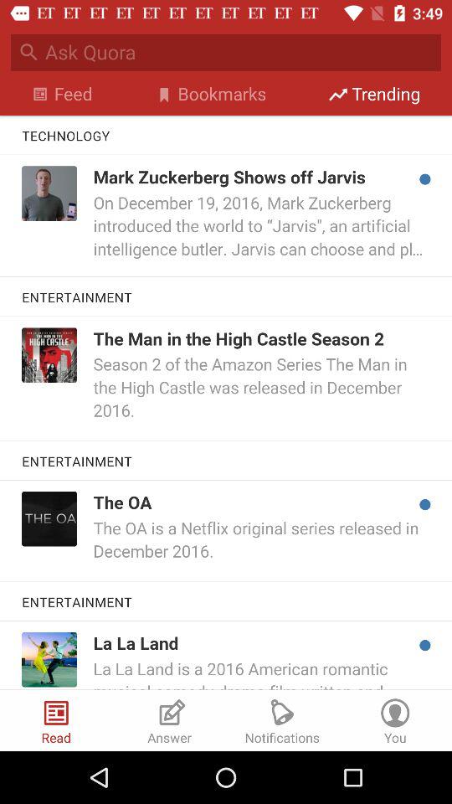 Image resolution: width=452 pixels, height=804 pixels. I want to click on click on text field, so click(243, 53).